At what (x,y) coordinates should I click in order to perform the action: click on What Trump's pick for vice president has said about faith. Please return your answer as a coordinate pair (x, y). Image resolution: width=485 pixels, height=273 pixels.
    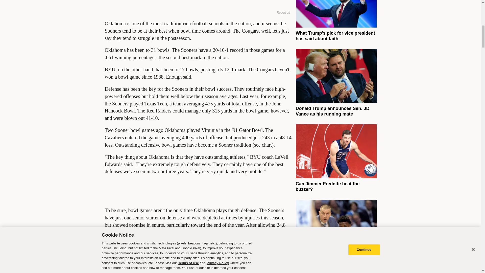
    Looking at the image, I should click on (335, 36).